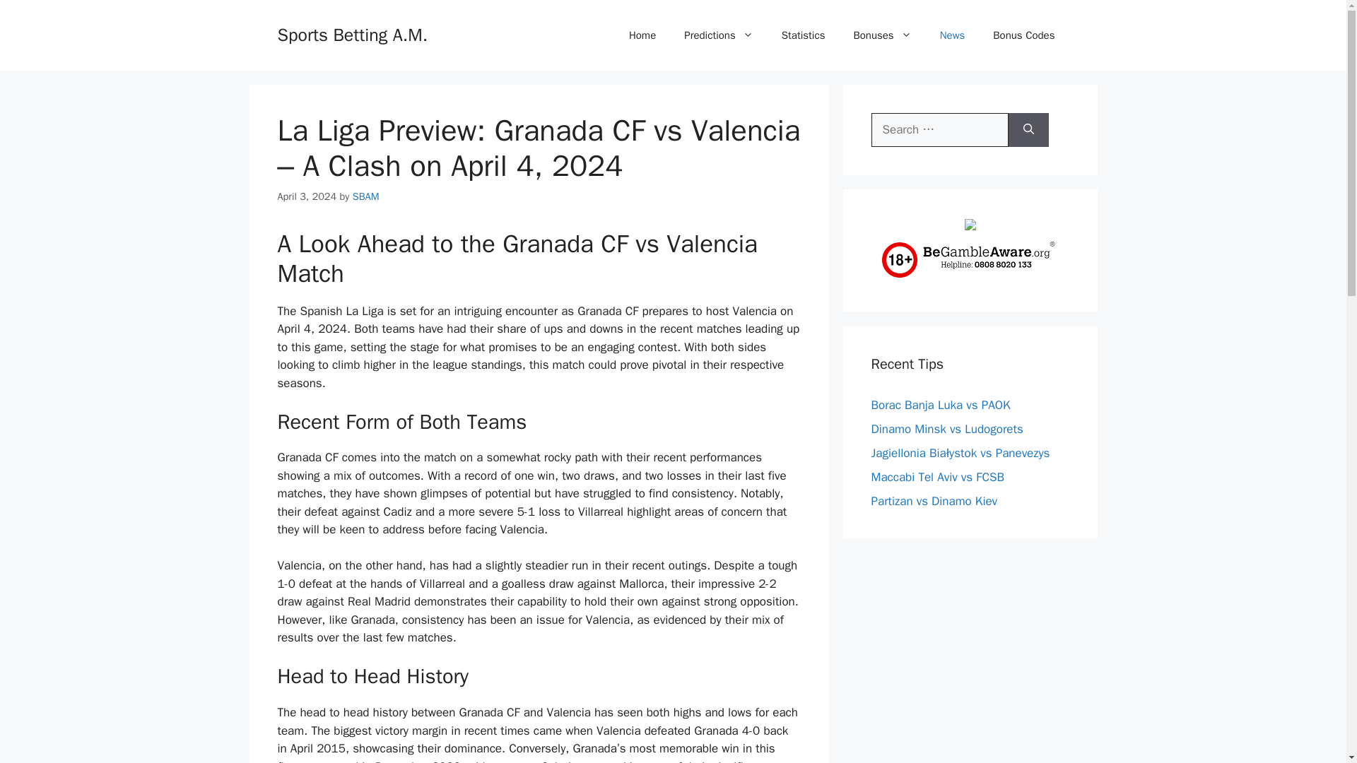 This screenshot has height=763, width=1357. What do you see at coordinates (366, 196) in the screenshot?
I see `View all posts by SBAM` at bounding box center [366, 196].